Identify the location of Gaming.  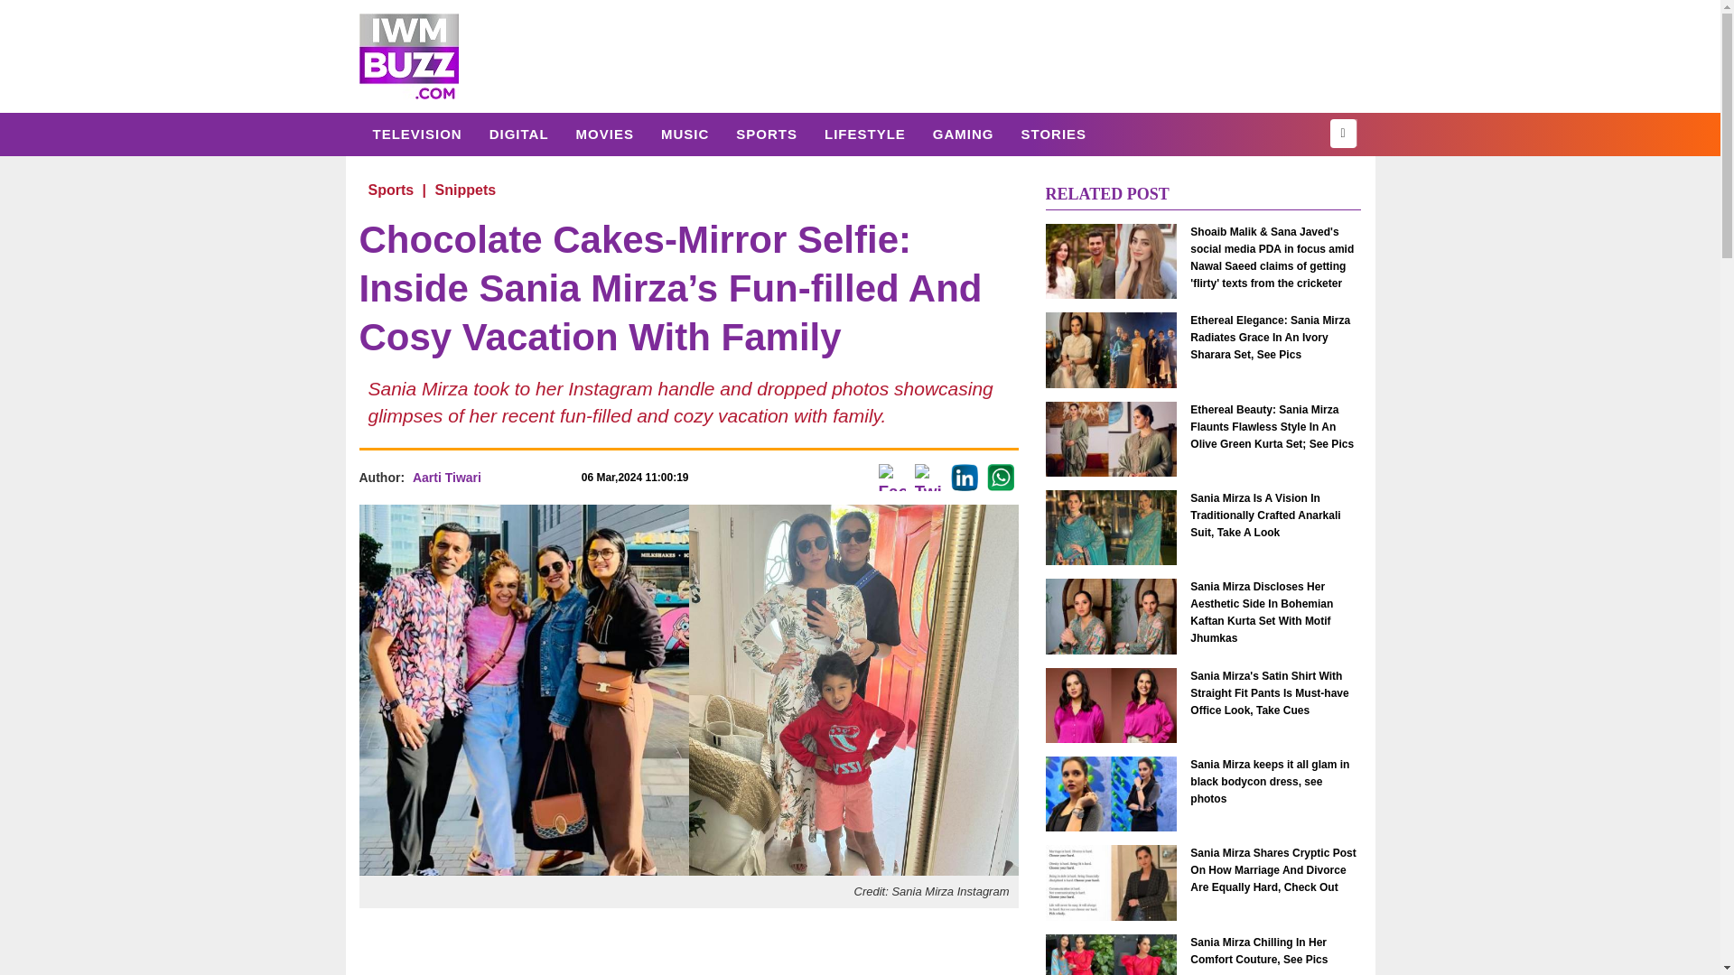
(963, 134).